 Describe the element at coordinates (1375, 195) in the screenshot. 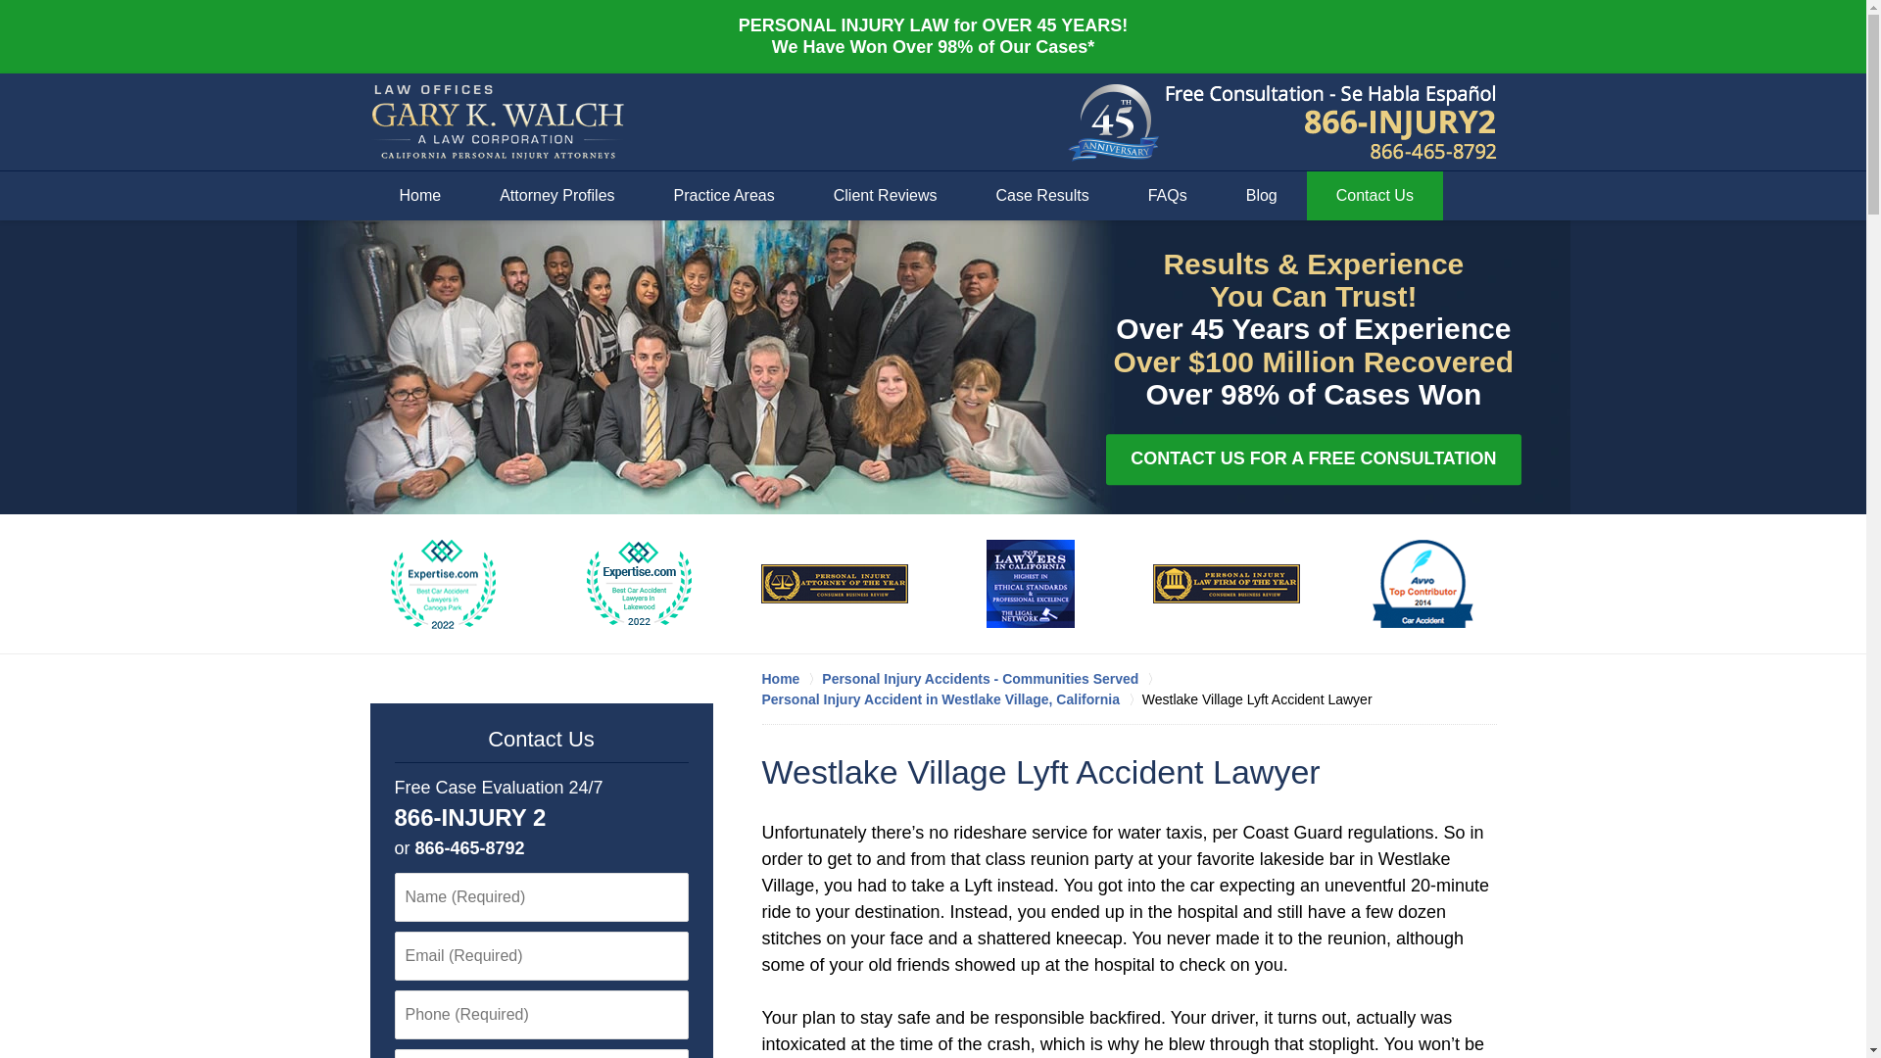

I see `Contact Us` at that location.